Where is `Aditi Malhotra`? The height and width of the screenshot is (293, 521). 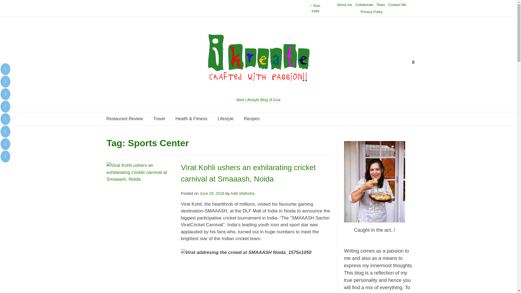 Aditi Malhotra is located at coordinates (243, 193).